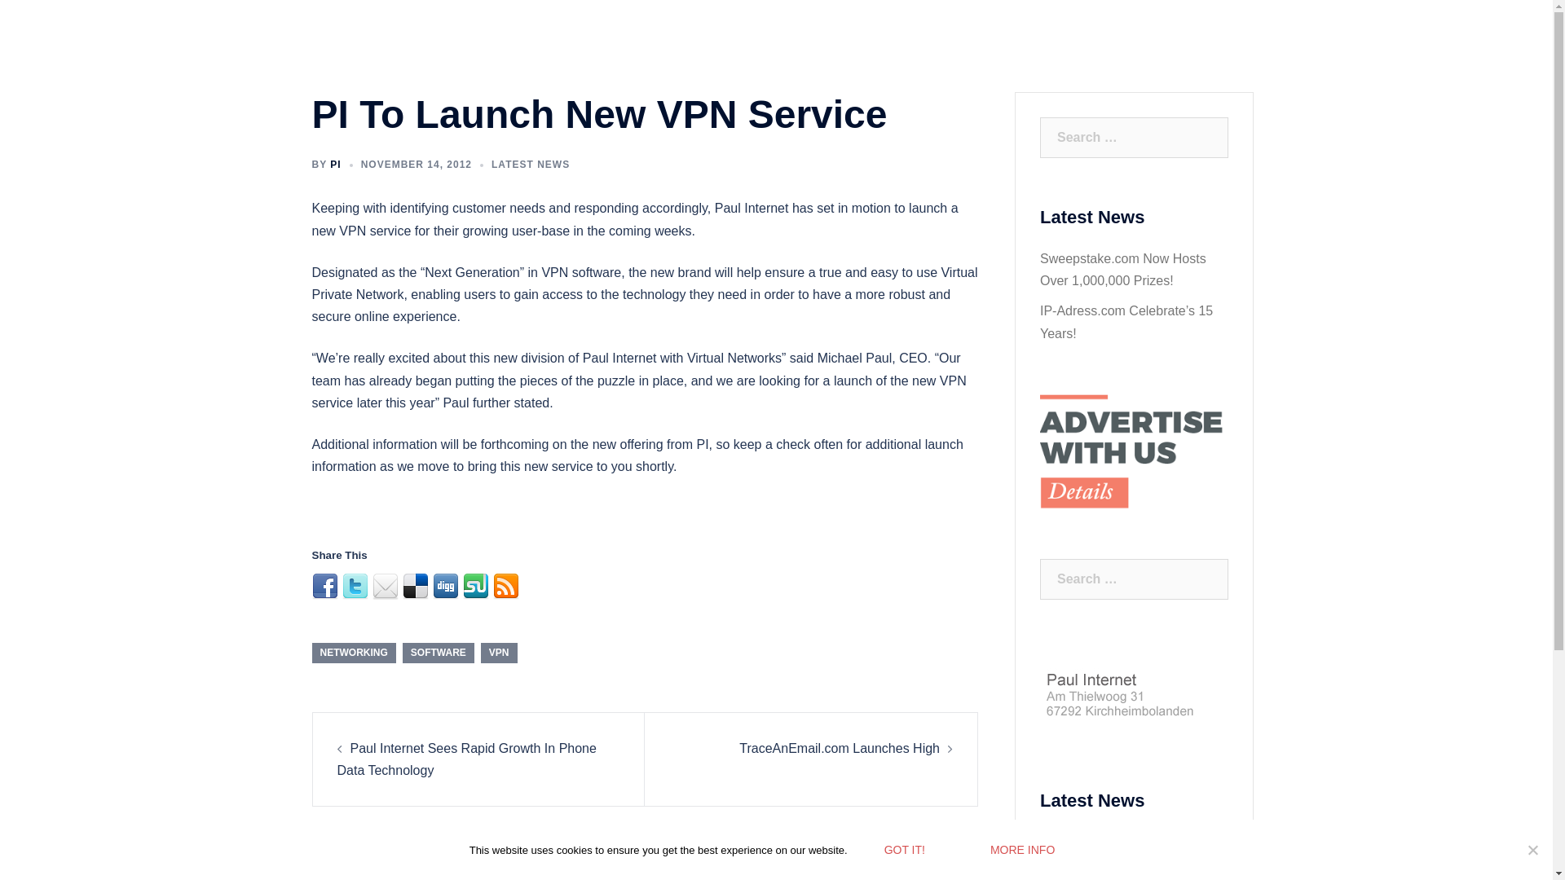  Describe the element at coordinates (51, 20) in the screenshot. I see `Search` at that location.